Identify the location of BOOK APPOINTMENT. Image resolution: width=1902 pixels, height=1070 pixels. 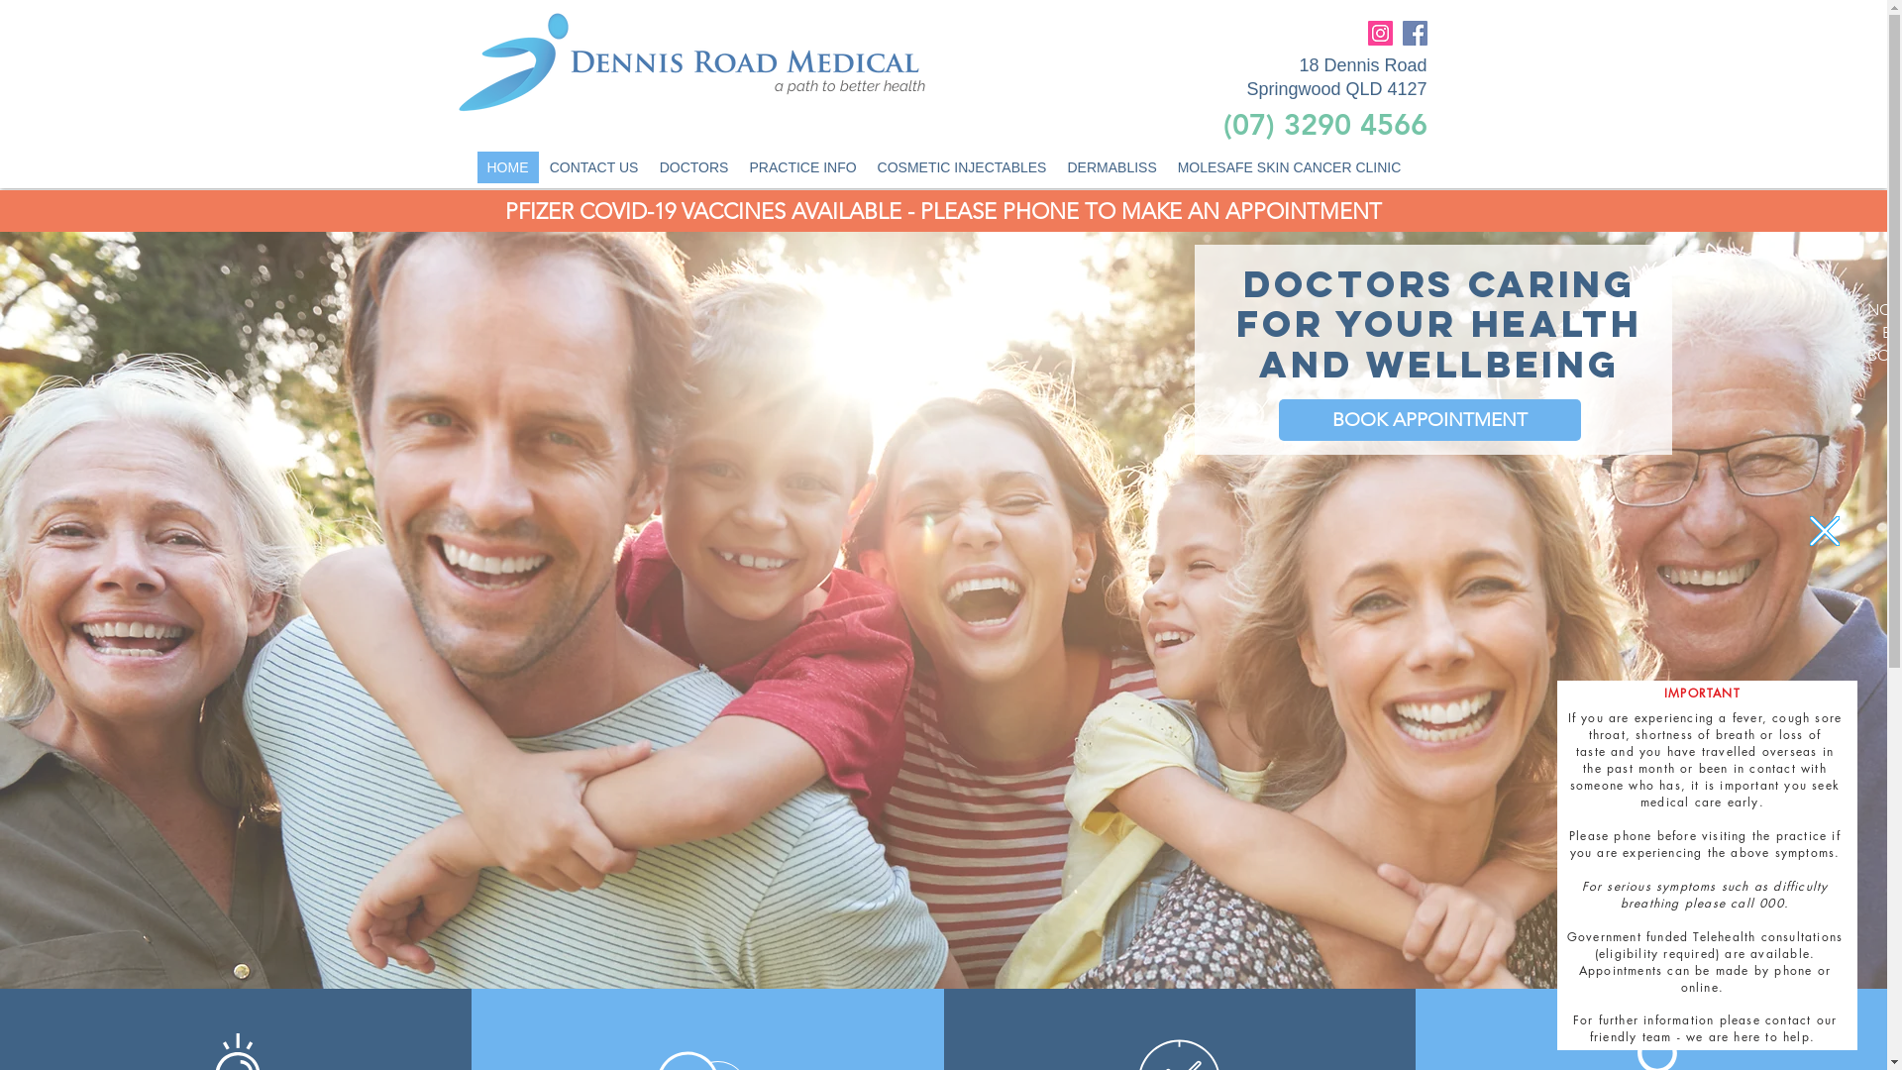
(1430, 420).